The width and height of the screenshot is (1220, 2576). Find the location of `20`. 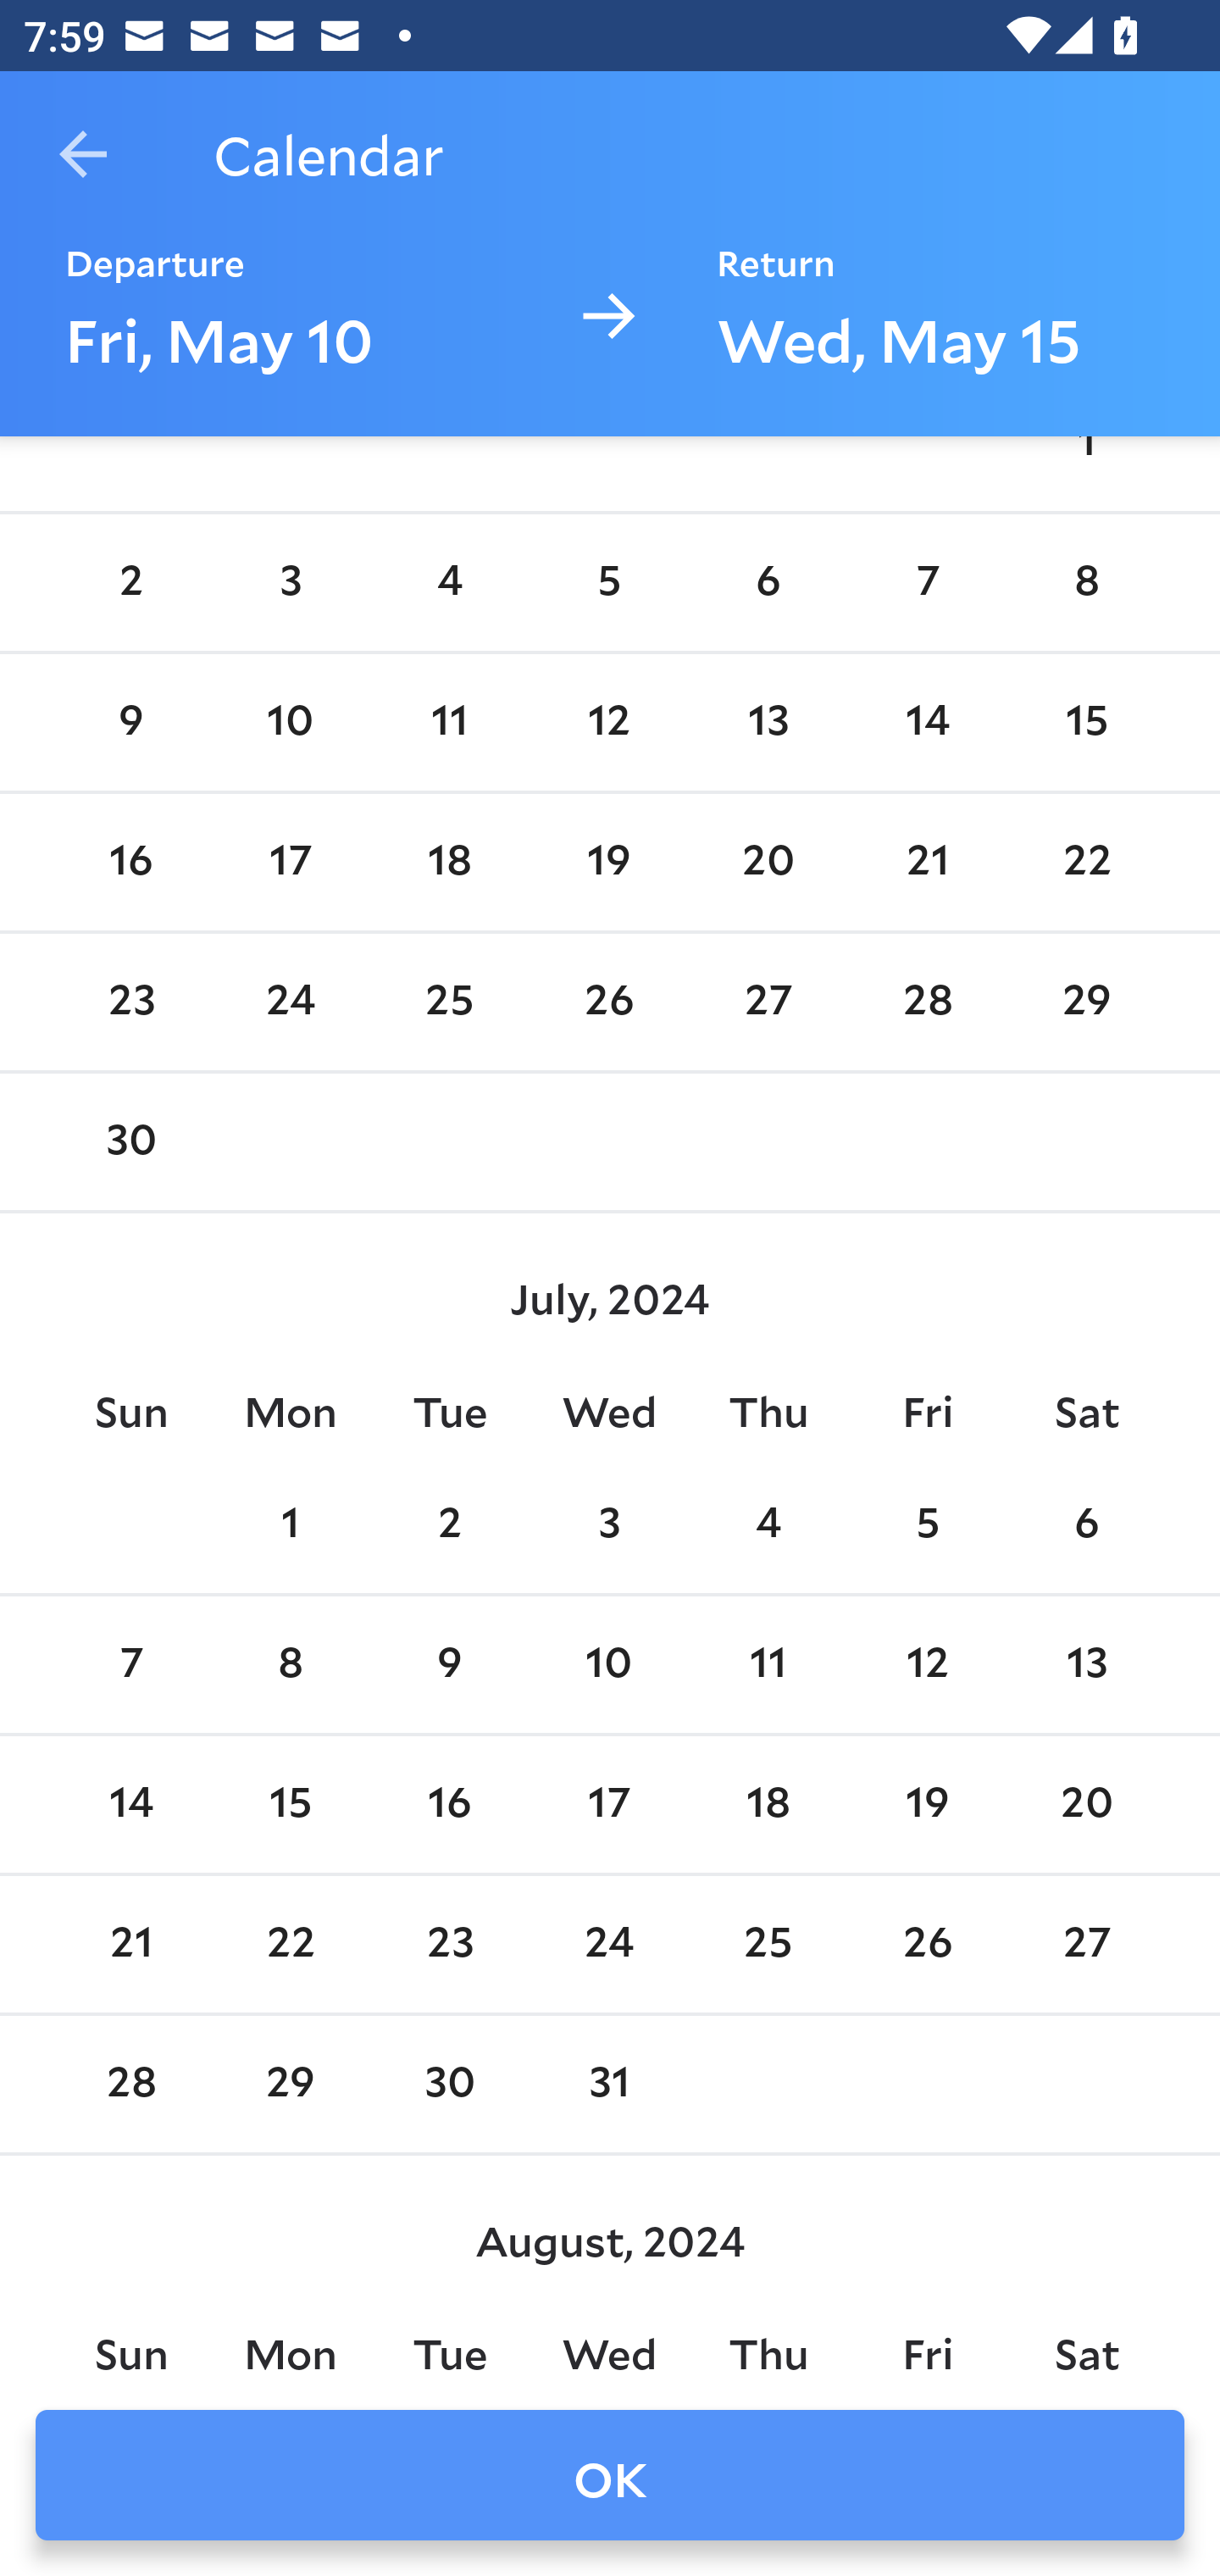

20 is located at coordinates (1086, 1805).